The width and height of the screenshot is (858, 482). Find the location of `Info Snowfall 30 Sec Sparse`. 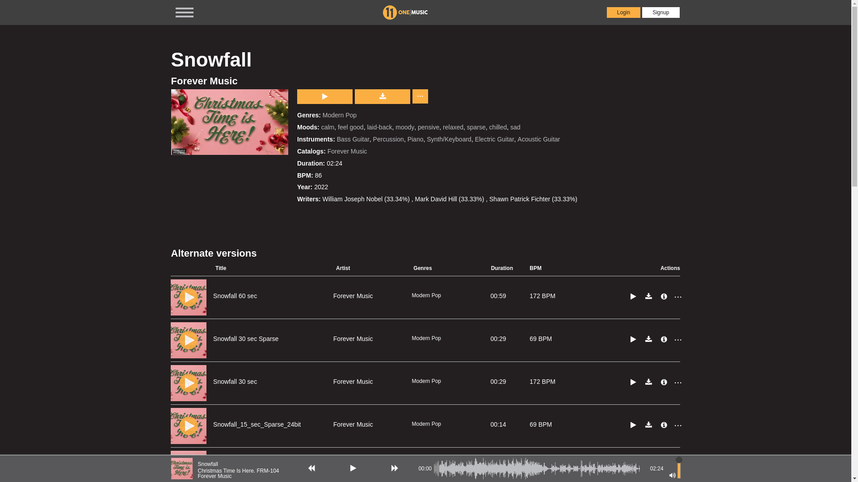

Info Snowfall 30 Sec Sparse is located at coordinates (664, 339).